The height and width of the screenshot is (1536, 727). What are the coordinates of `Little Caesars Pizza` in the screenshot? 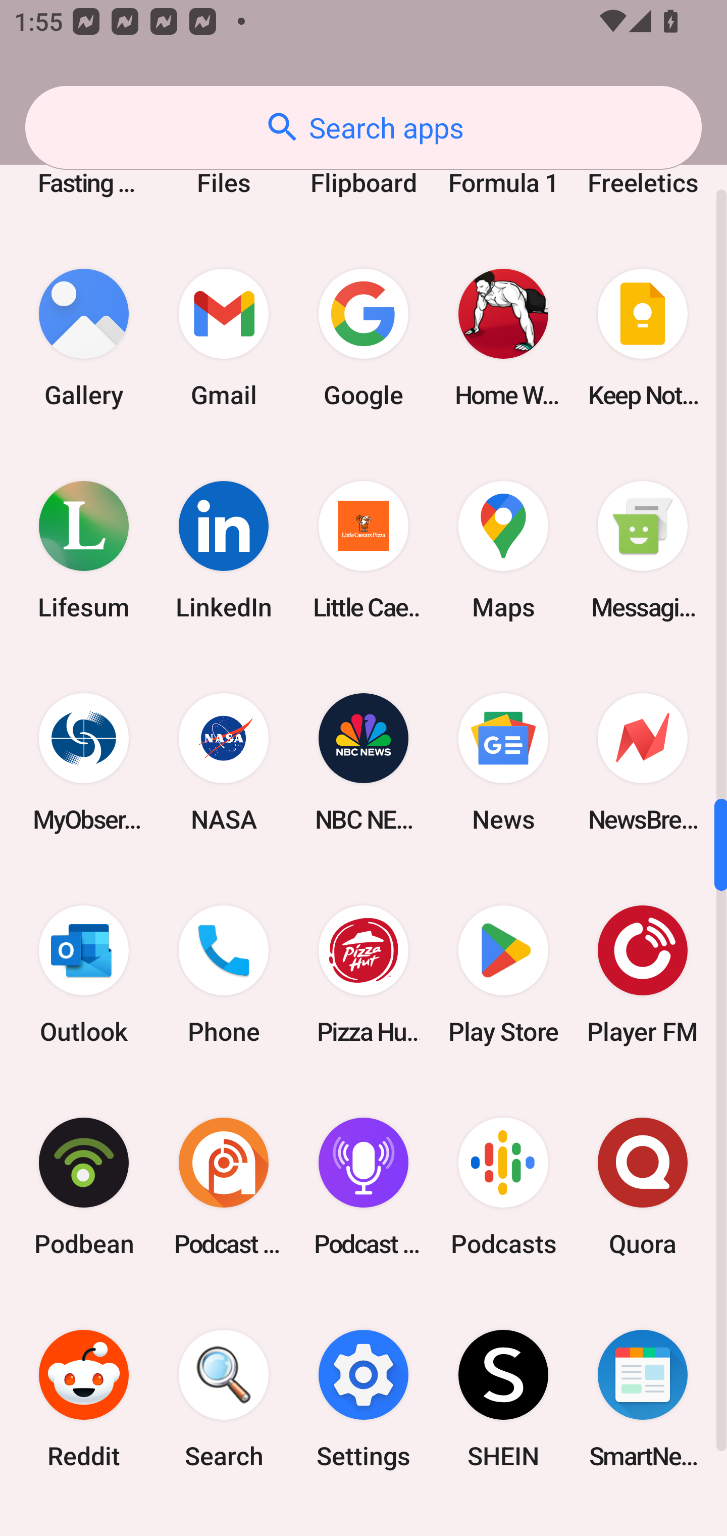 It's located at (363, 550).